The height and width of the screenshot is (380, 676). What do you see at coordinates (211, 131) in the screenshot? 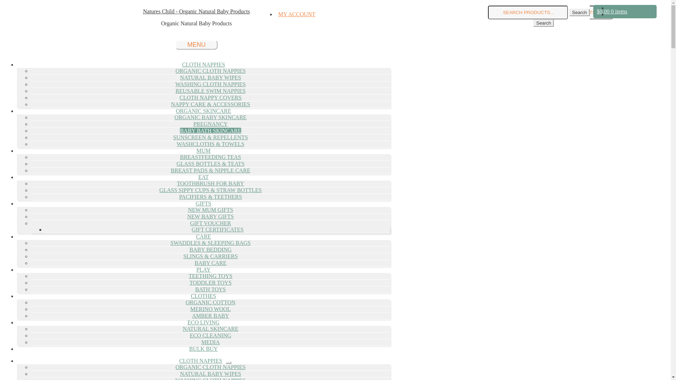
I see `BABY BATH SKINCARE` at bounding box center [211, 131].